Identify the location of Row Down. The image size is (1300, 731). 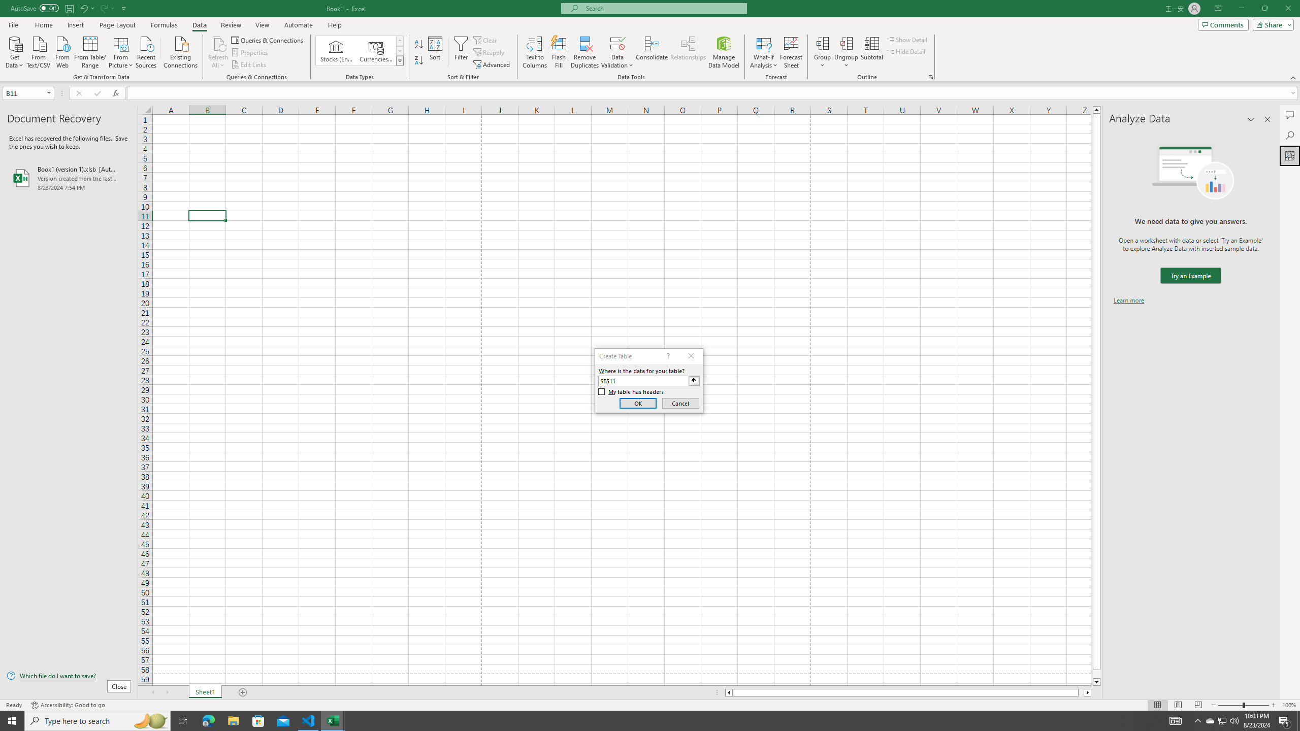
(400, 51).